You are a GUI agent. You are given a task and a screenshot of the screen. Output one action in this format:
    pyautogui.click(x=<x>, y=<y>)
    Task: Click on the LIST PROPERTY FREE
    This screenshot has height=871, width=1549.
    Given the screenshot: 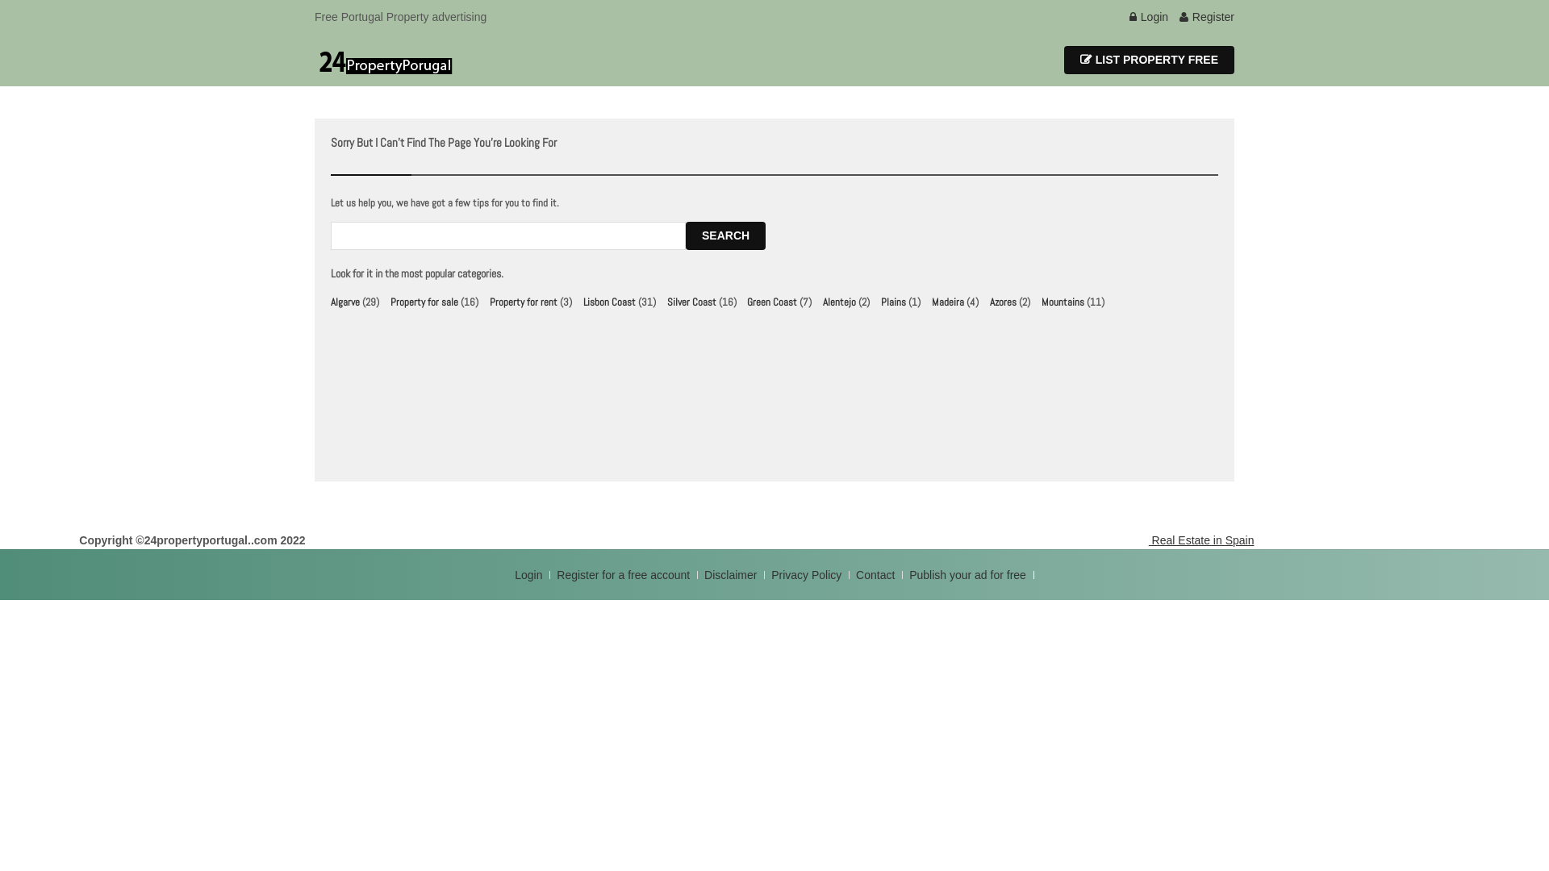 What is the action you would take?
    pyautogui.click(x=1149, y=60)
    